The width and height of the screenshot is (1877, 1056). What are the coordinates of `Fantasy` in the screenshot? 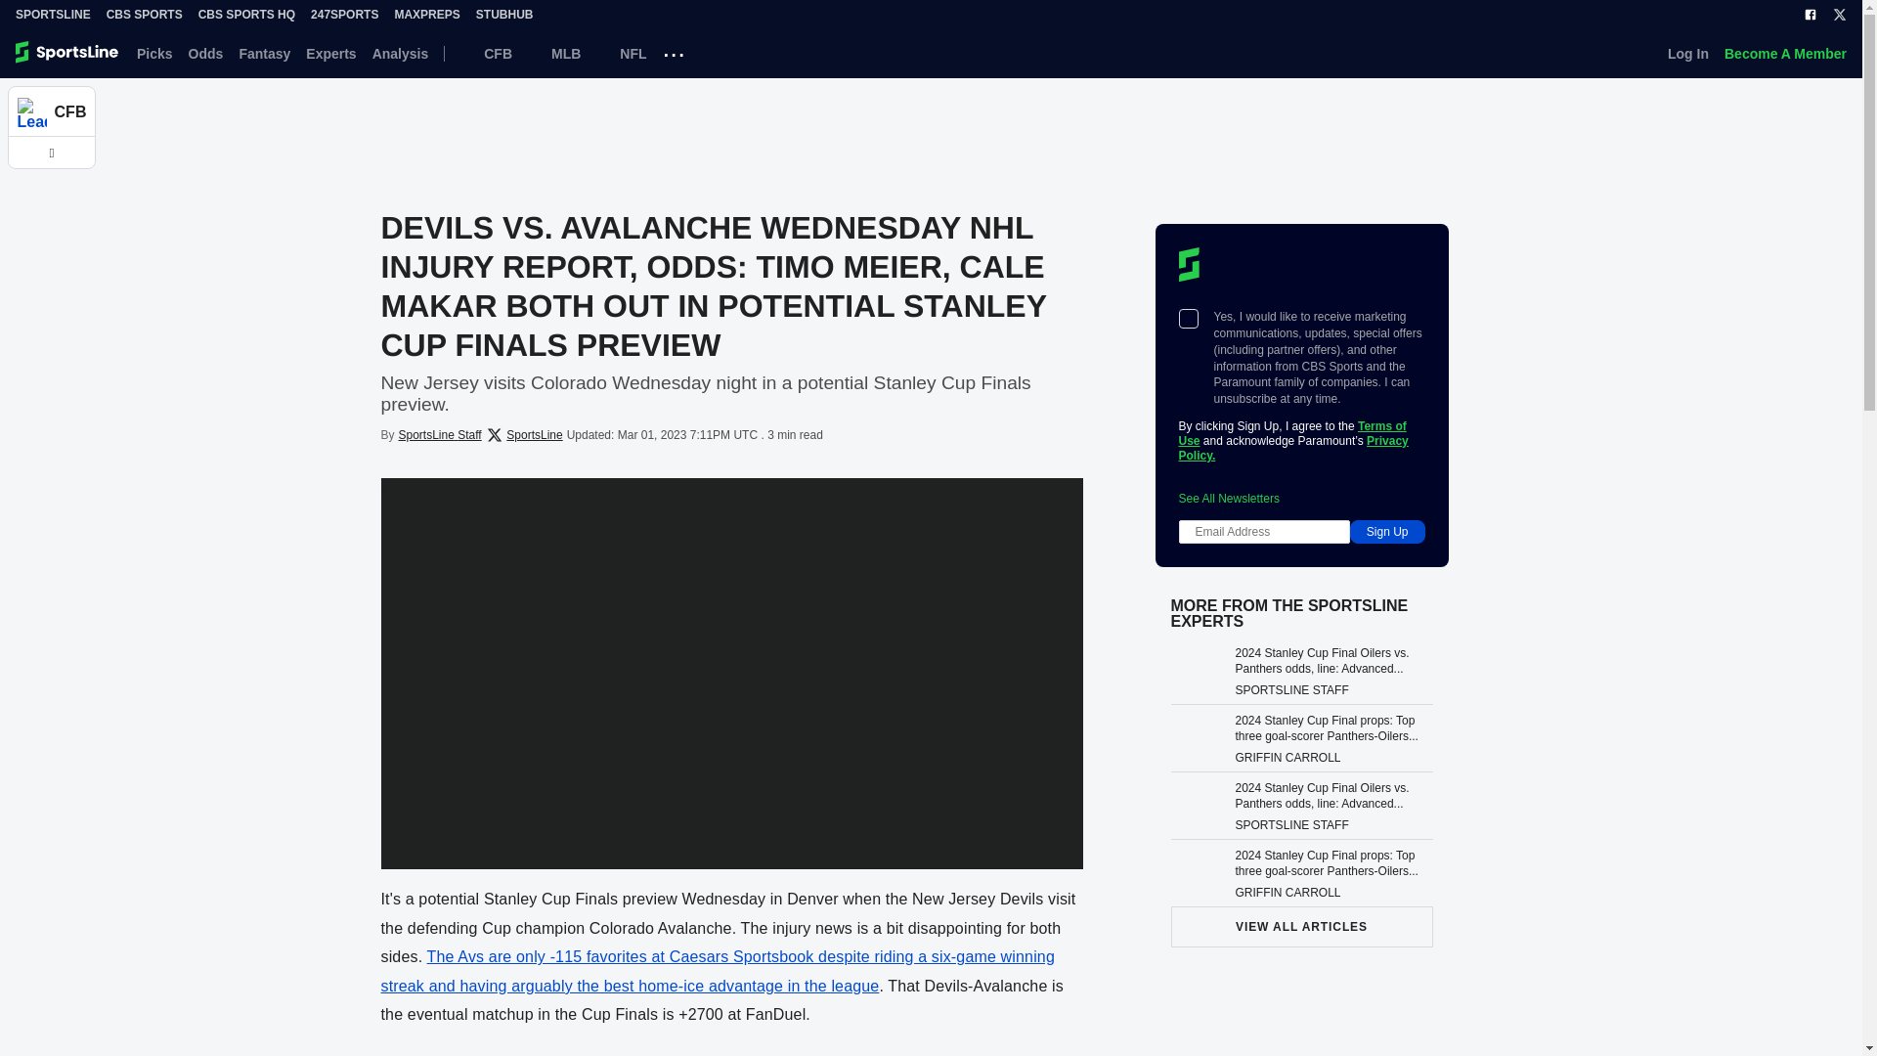 It's located at (264, 53).